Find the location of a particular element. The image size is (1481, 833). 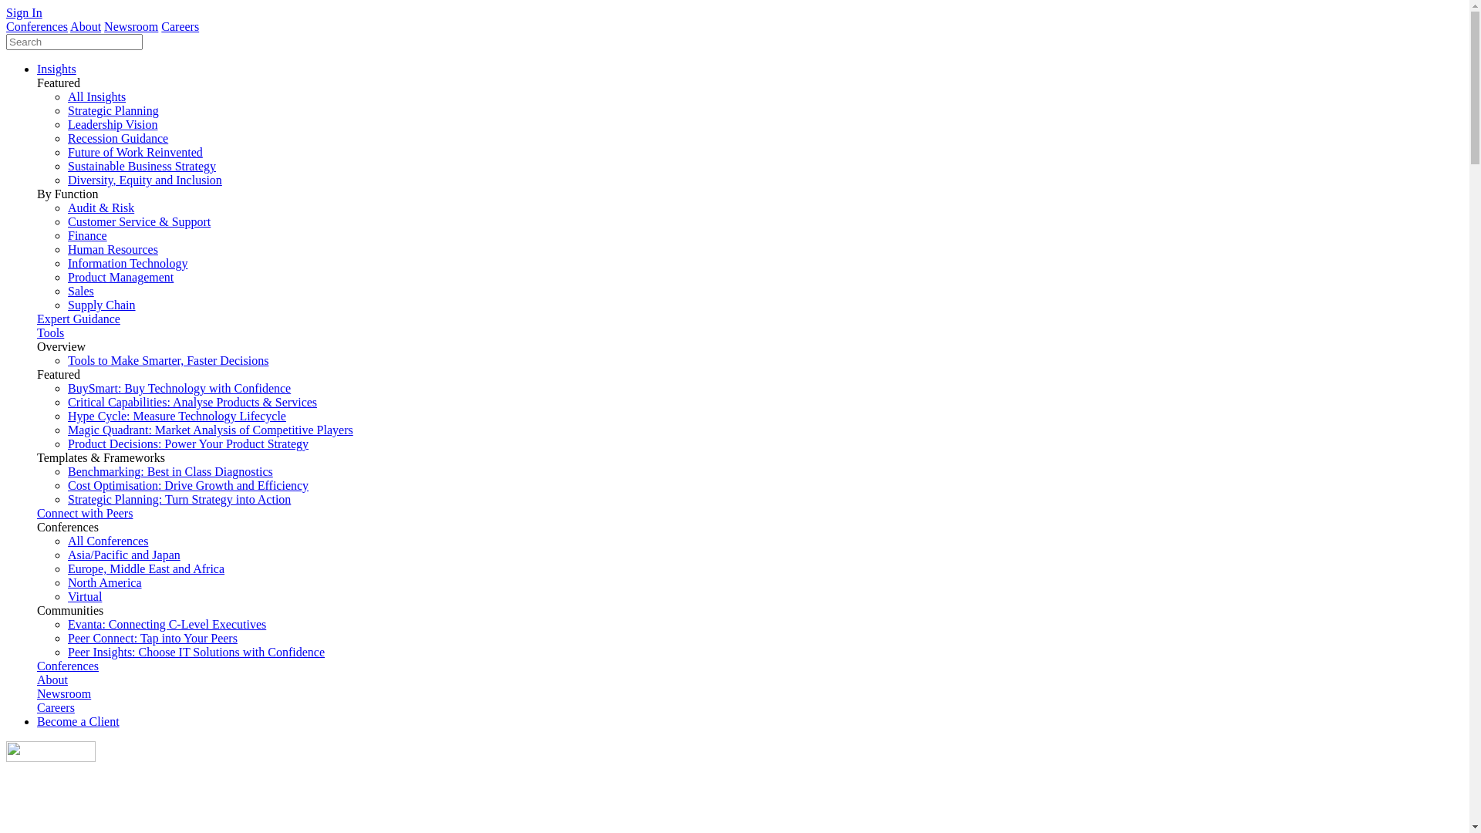

Benchmarking: Best in Class Diagnostics is located at coordinates (170, 472).